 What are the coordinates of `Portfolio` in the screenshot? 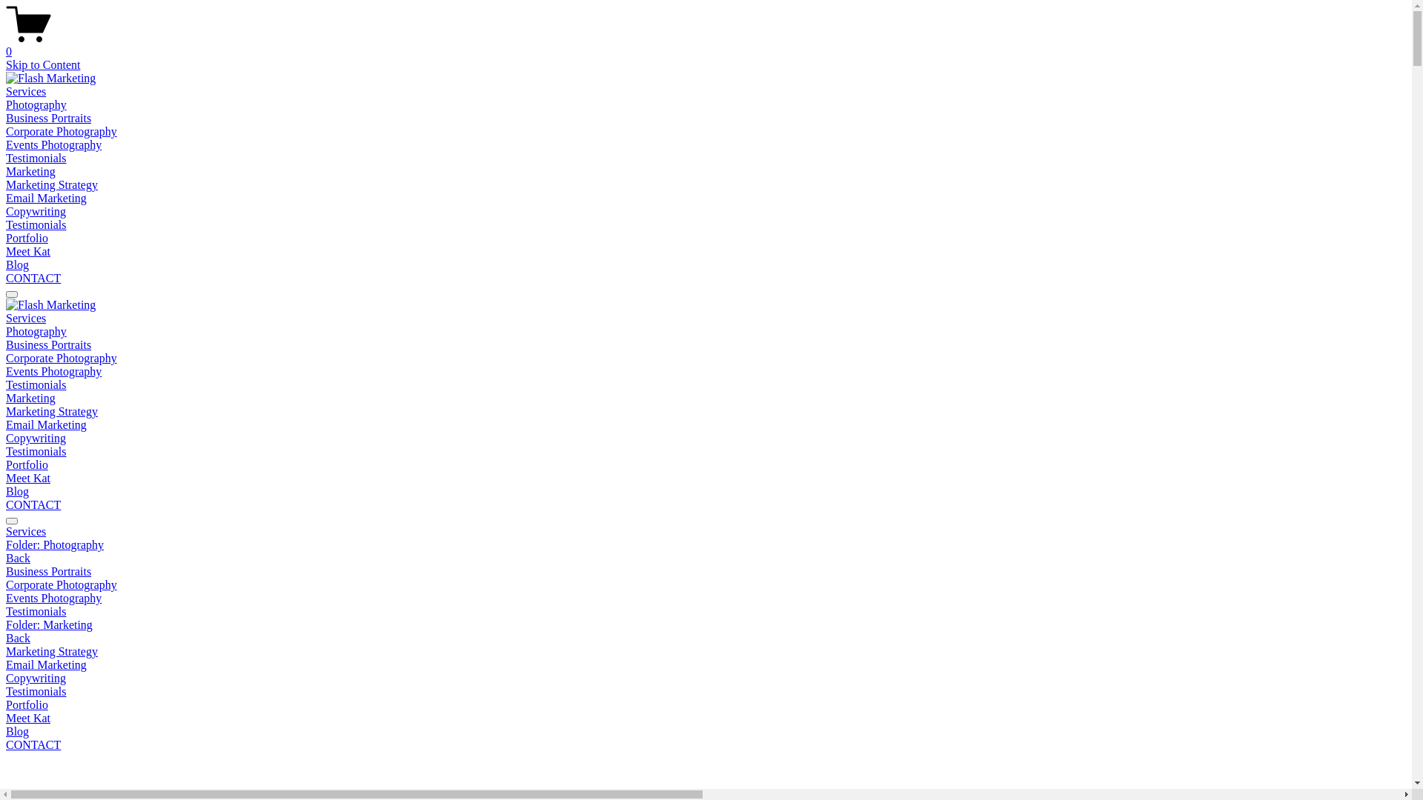 It's located at (27, 465).